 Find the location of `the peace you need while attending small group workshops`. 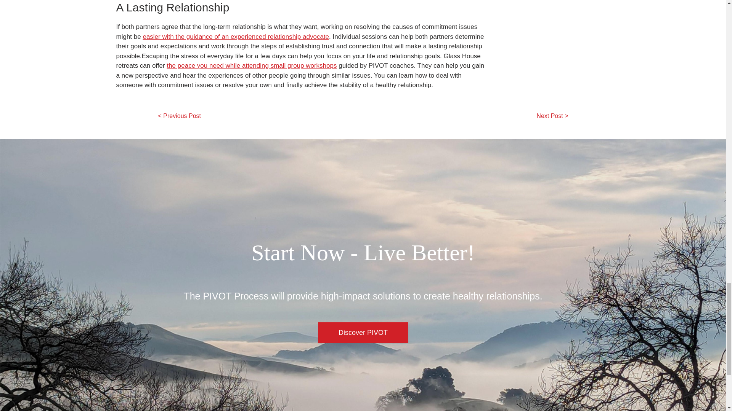

the peace you need while attending small group workshops is located at coordinates (252, 65).